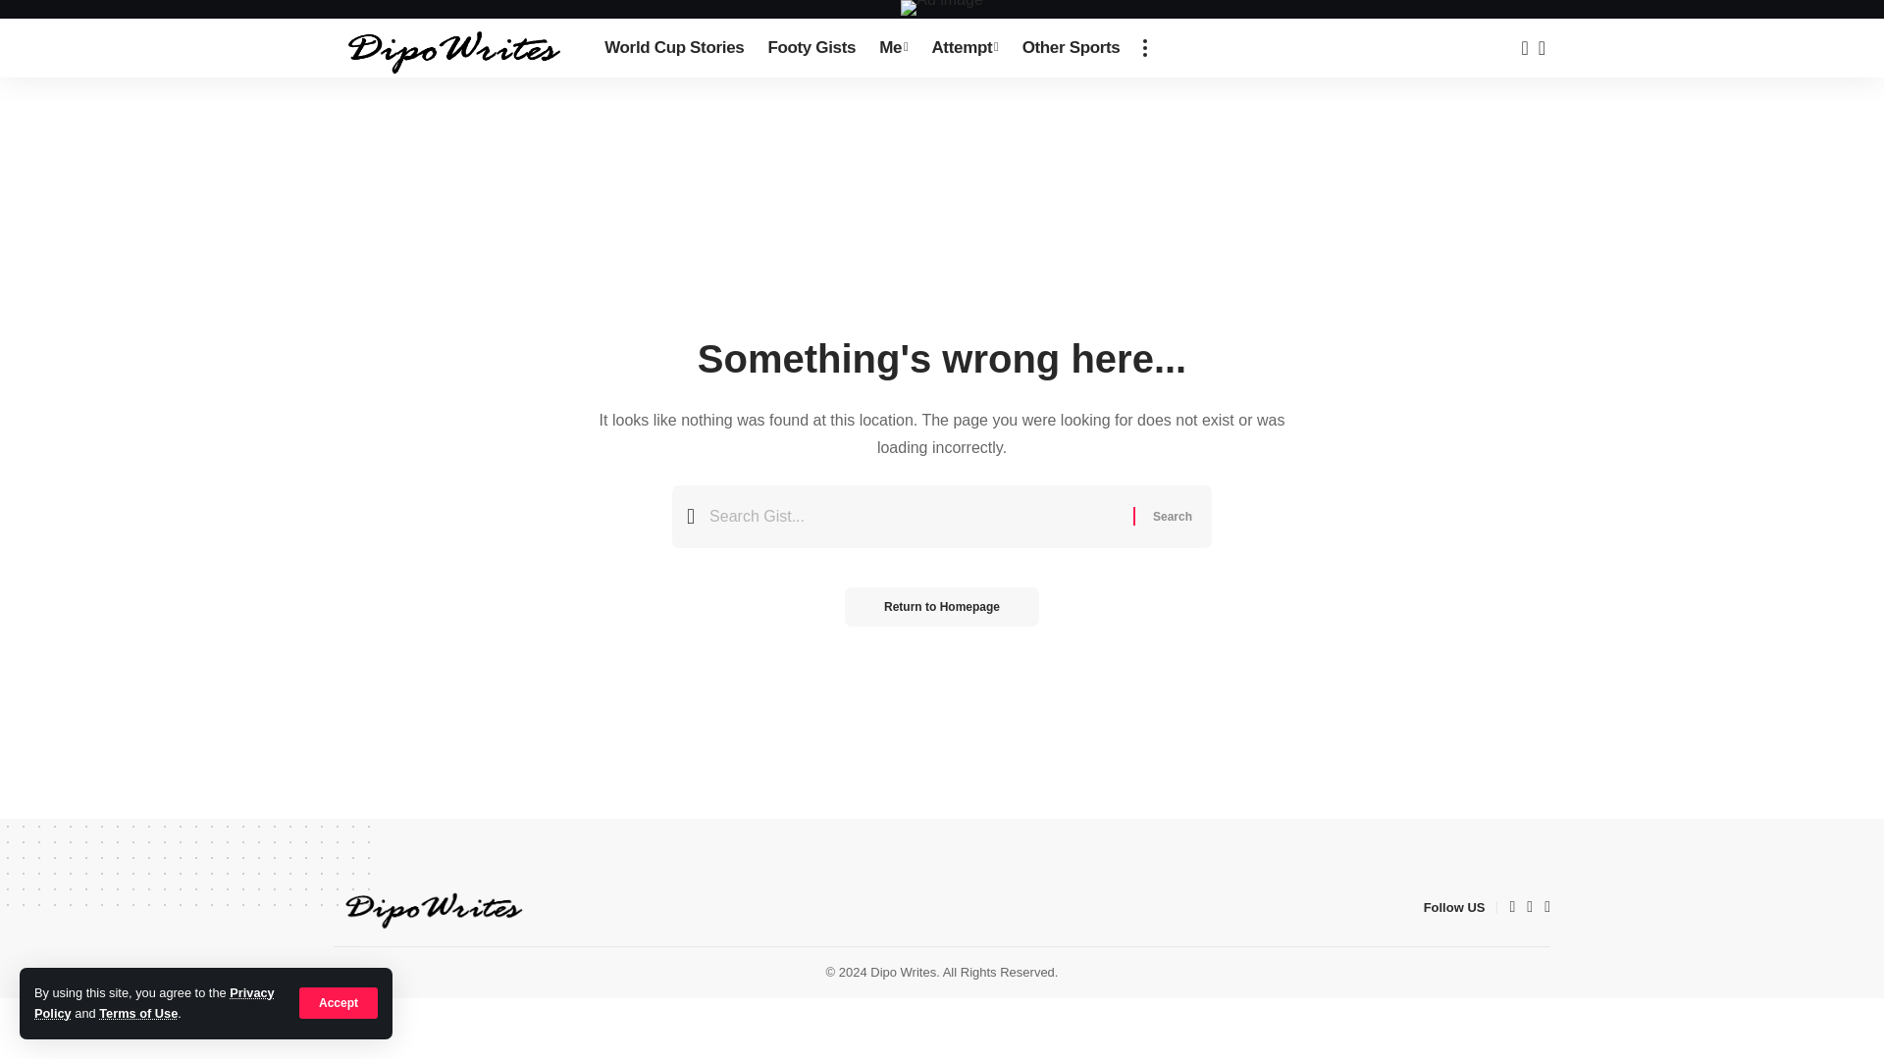 Image resolution: width=1884 pixels, height=1059 pixels. Describe the element at coordinates (1172, 516) in the screenshot. I see `Search` at that location.